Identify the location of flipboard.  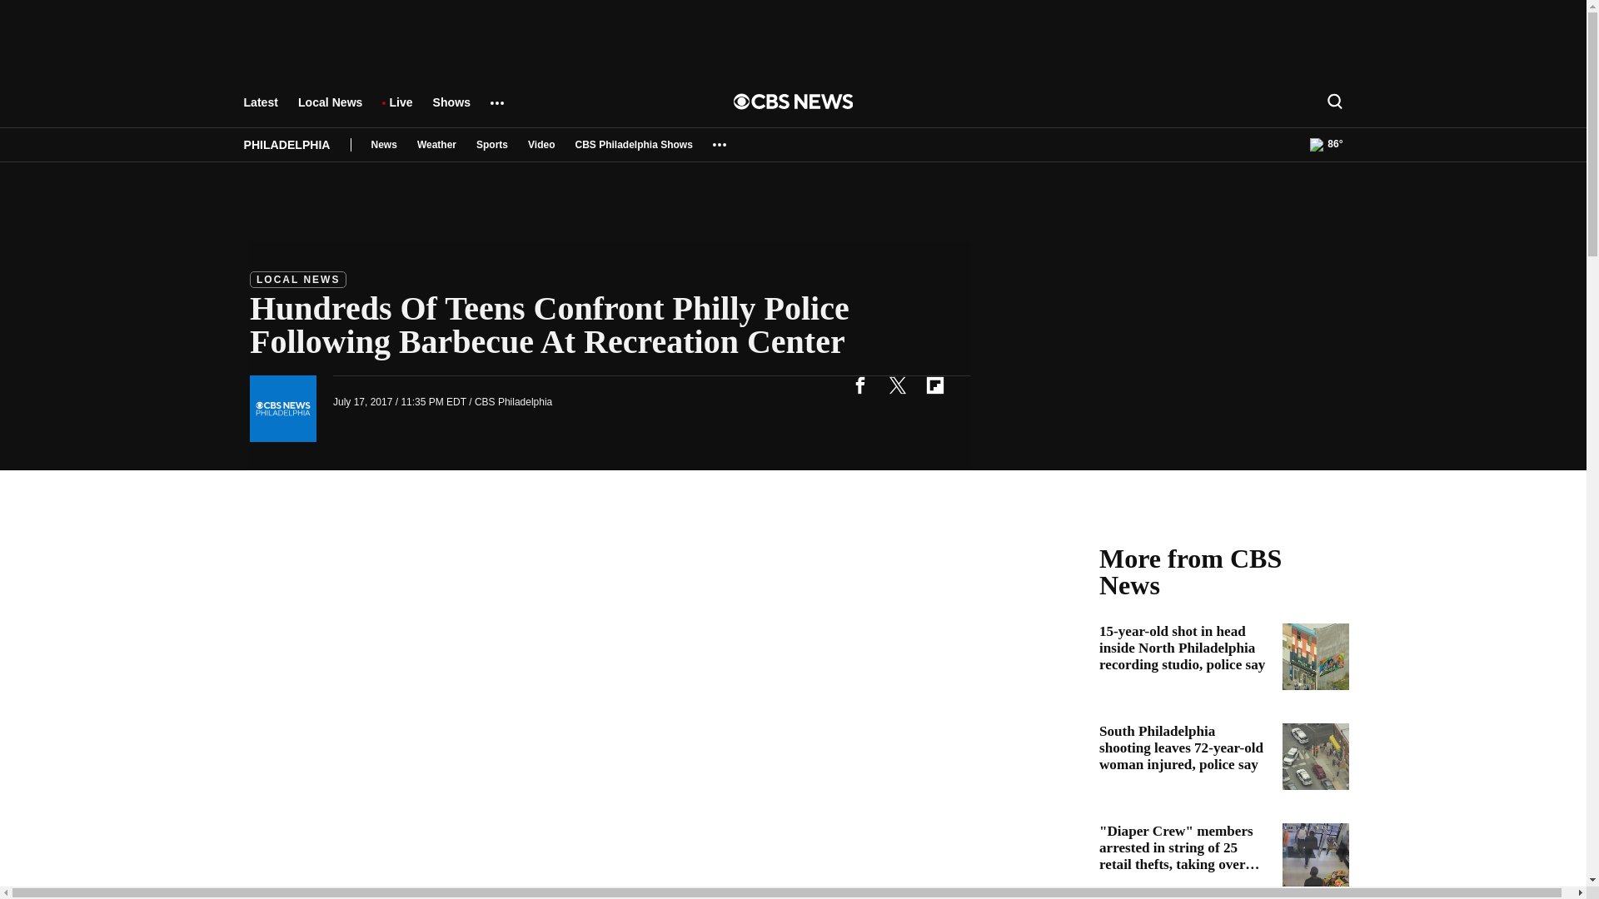
(934, 385).